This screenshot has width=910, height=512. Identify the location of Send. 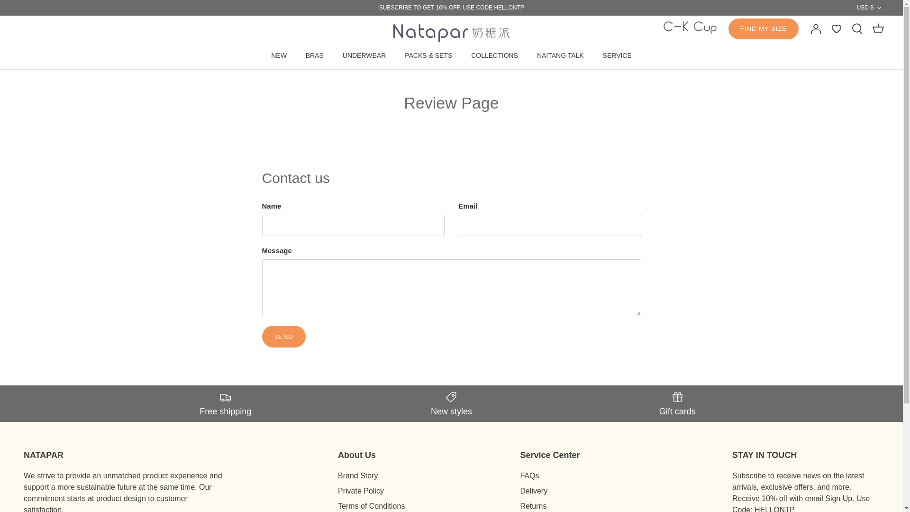
(283, 337).